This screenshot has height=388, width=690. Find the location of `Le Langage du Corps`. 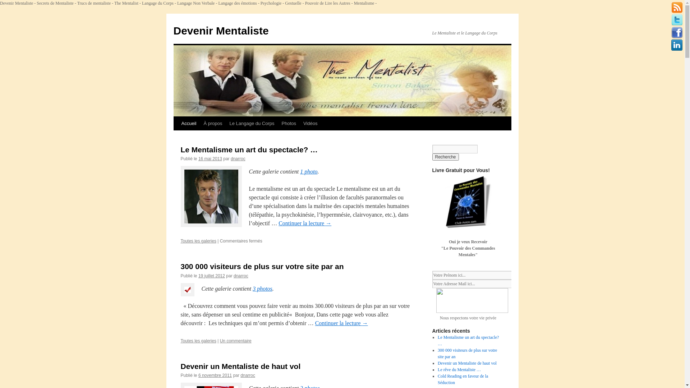

Le Langage du Corps is located at coordinates (252, 124).